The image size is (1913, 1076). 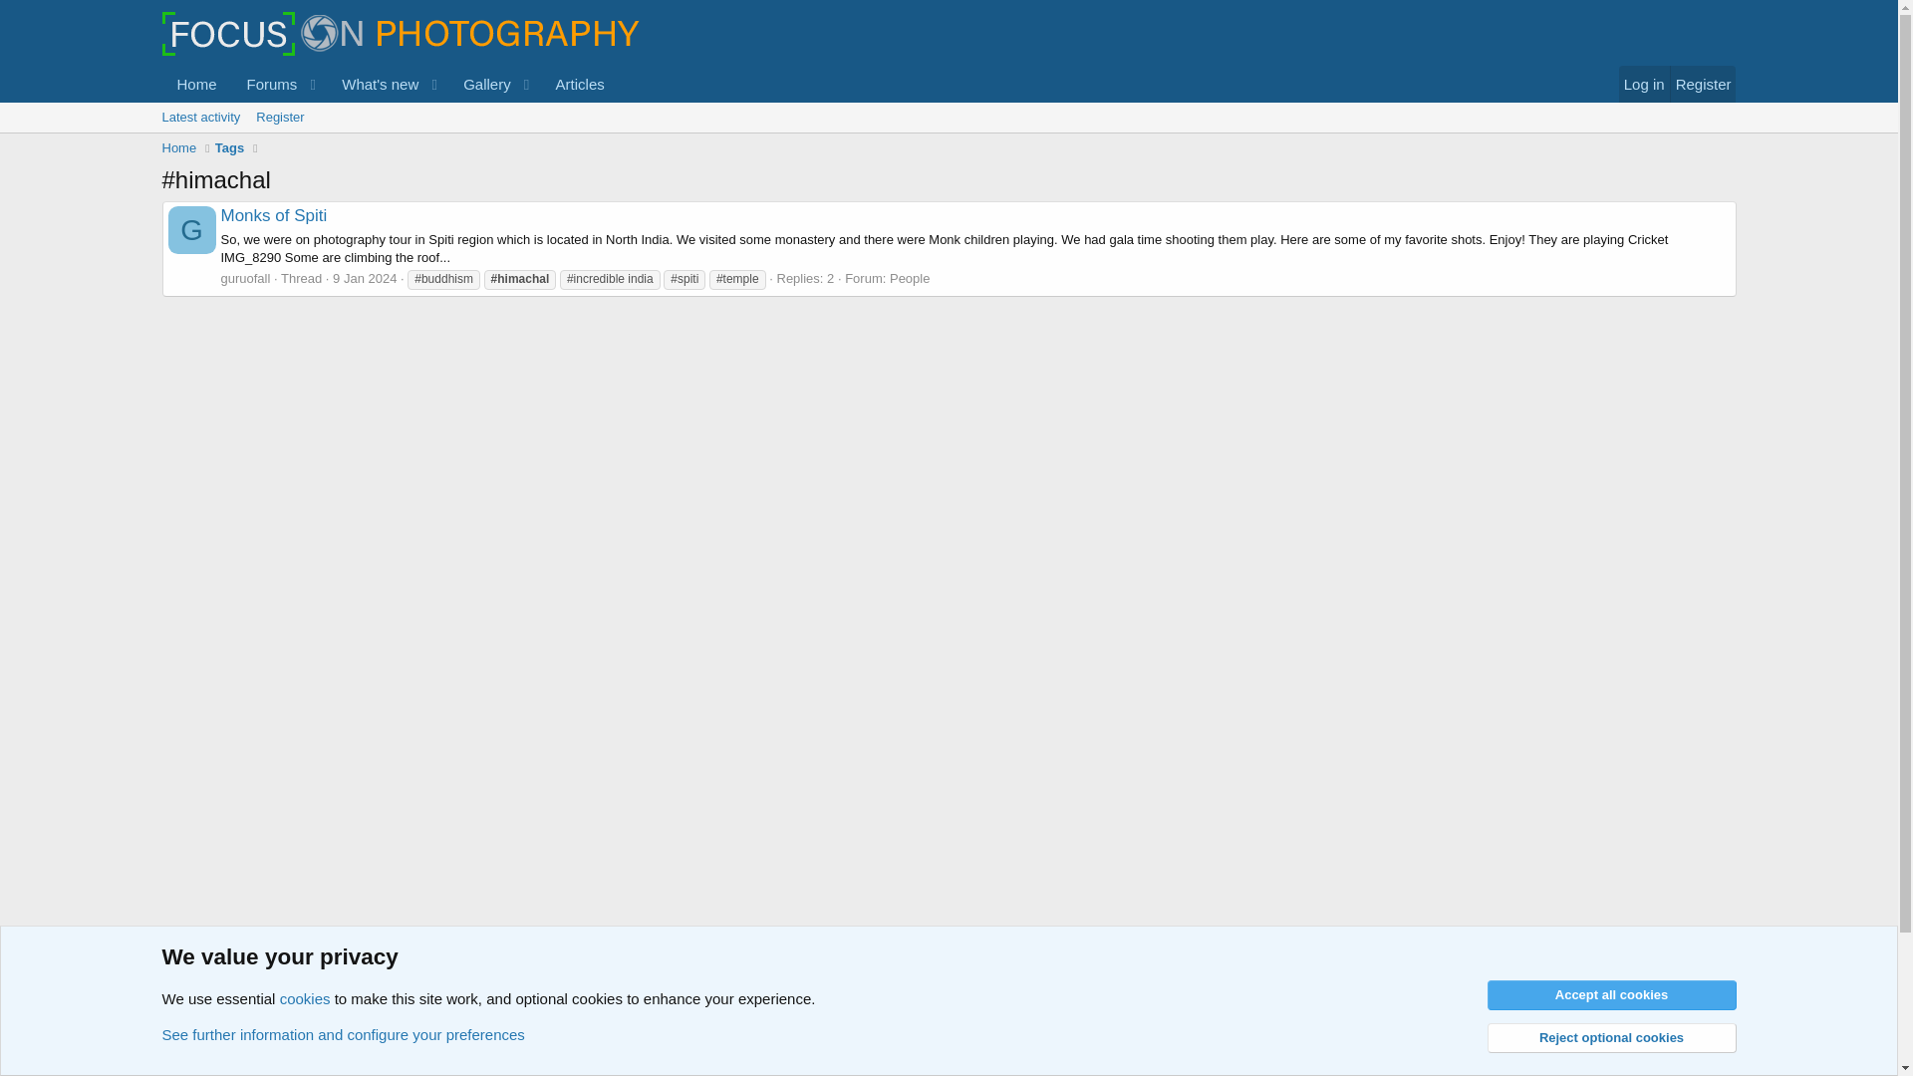 I want to click on Cookies, so click(x=191, y=1035).